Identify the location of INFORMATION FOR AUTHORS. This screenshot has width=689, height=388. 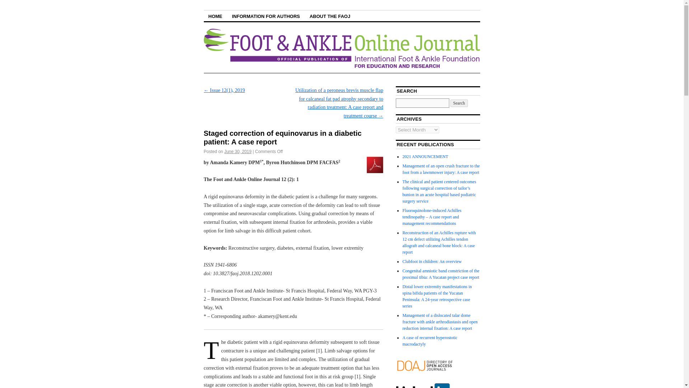
(266, 16).